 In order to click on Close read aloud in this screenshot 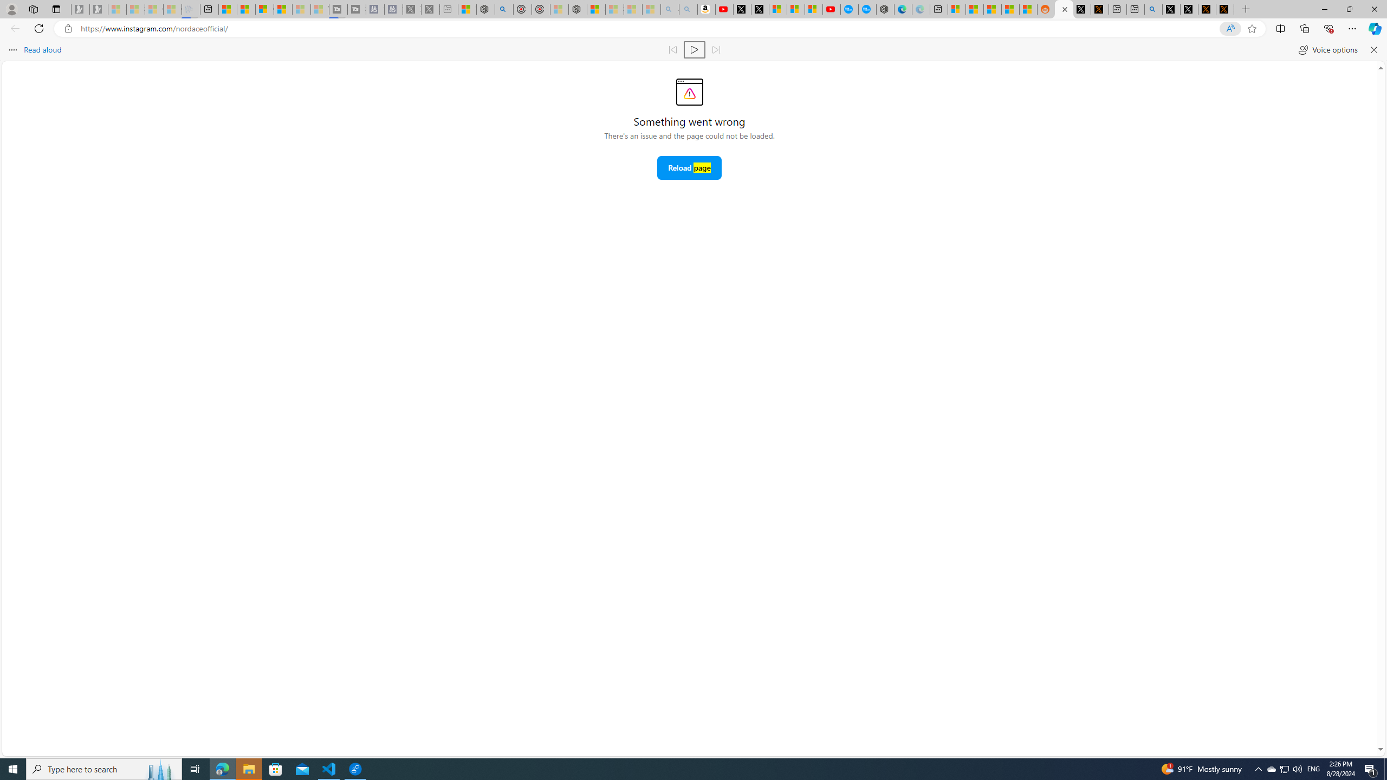, I will do `click(1373, 50)`.